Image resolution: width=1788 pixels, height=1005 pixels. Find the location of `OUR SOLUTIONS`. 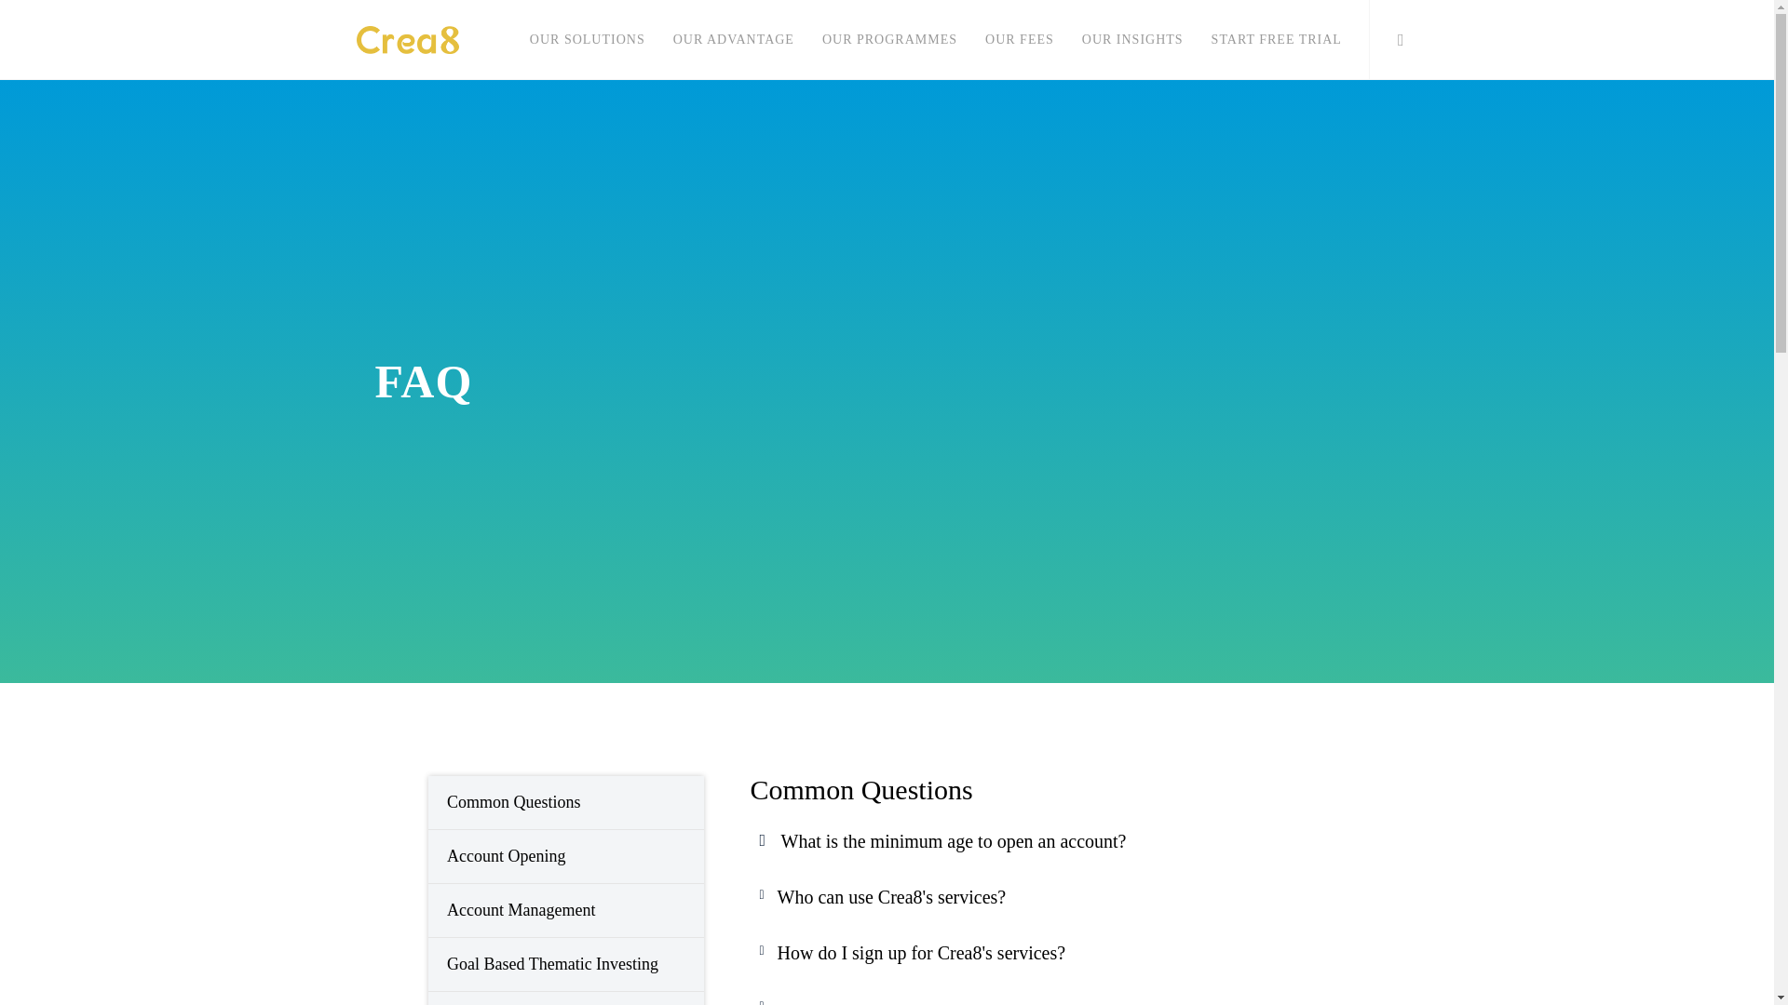

OUR SOLUTIONS is located at coordinates (588, 40).